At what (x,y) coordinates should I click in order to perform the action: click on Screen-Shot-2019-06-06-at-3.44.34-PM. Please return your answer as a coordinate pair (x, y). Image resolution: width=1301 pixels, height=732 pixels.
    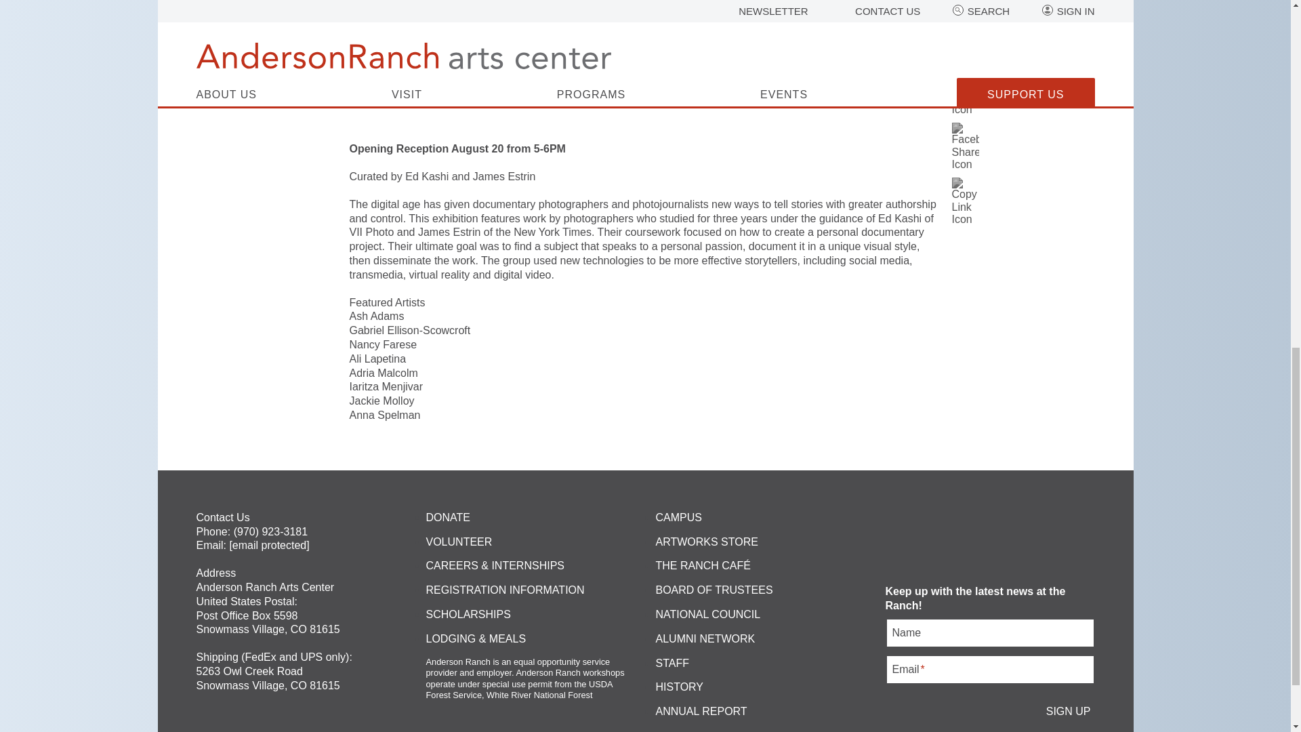
    Looking at the image, I should click on (646, 64).